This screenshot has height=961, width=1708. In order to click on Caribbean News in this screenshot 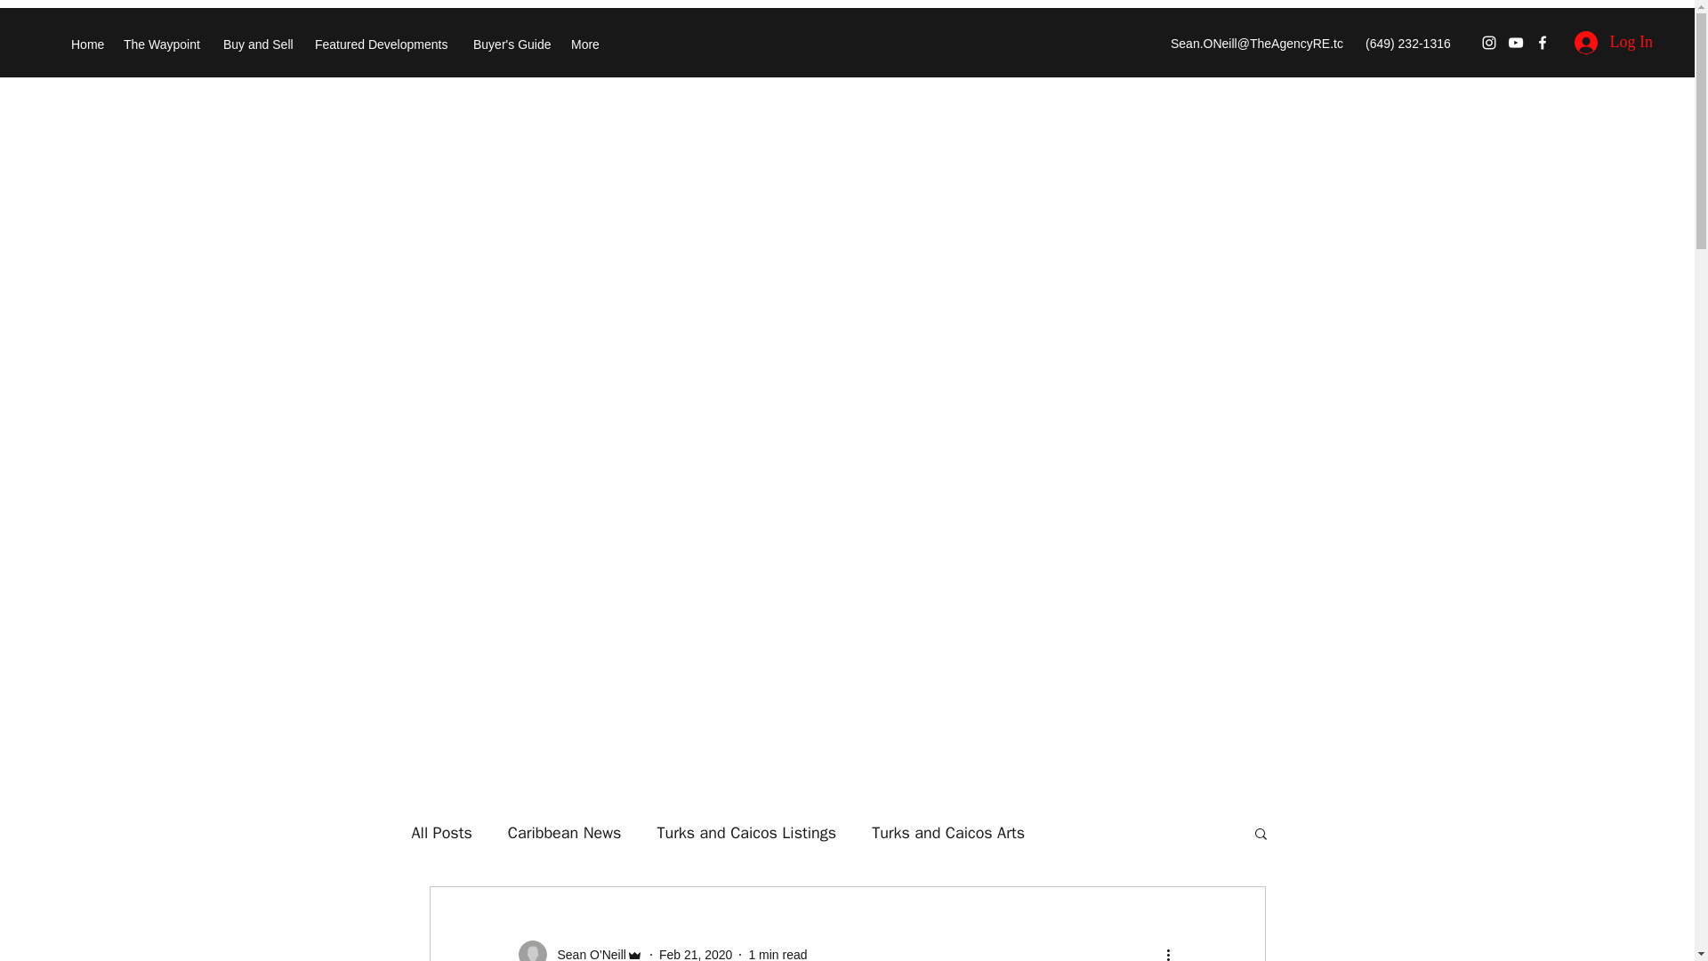, I will do `click(564, 833)`.